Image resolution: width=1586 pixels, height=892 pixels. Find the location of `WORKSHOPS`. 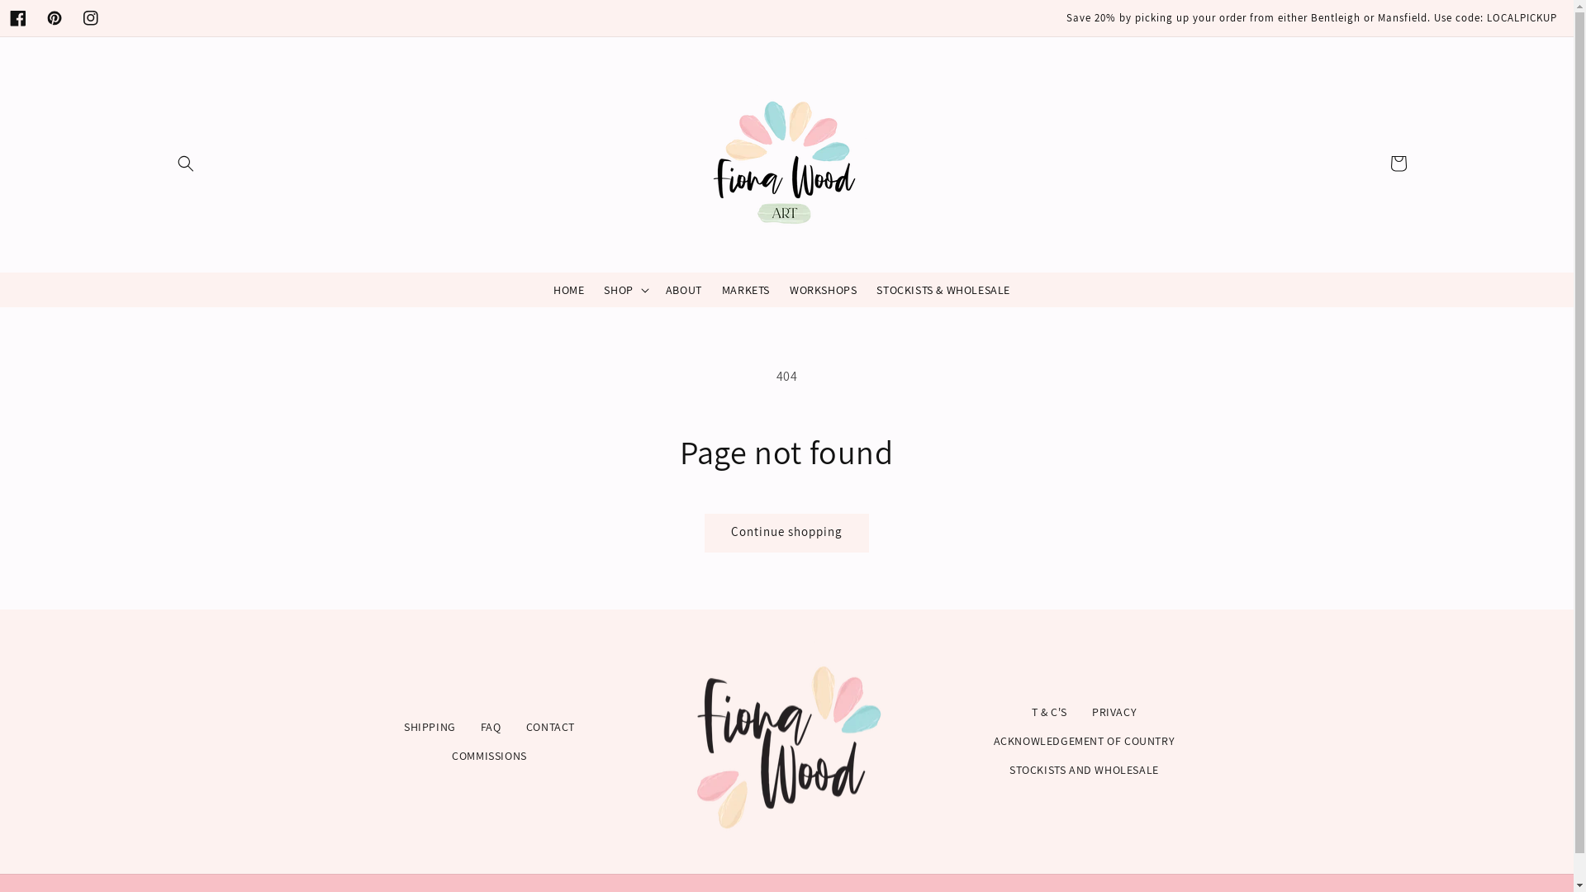

WORKSHOPS is located at coordinates (823, 290).